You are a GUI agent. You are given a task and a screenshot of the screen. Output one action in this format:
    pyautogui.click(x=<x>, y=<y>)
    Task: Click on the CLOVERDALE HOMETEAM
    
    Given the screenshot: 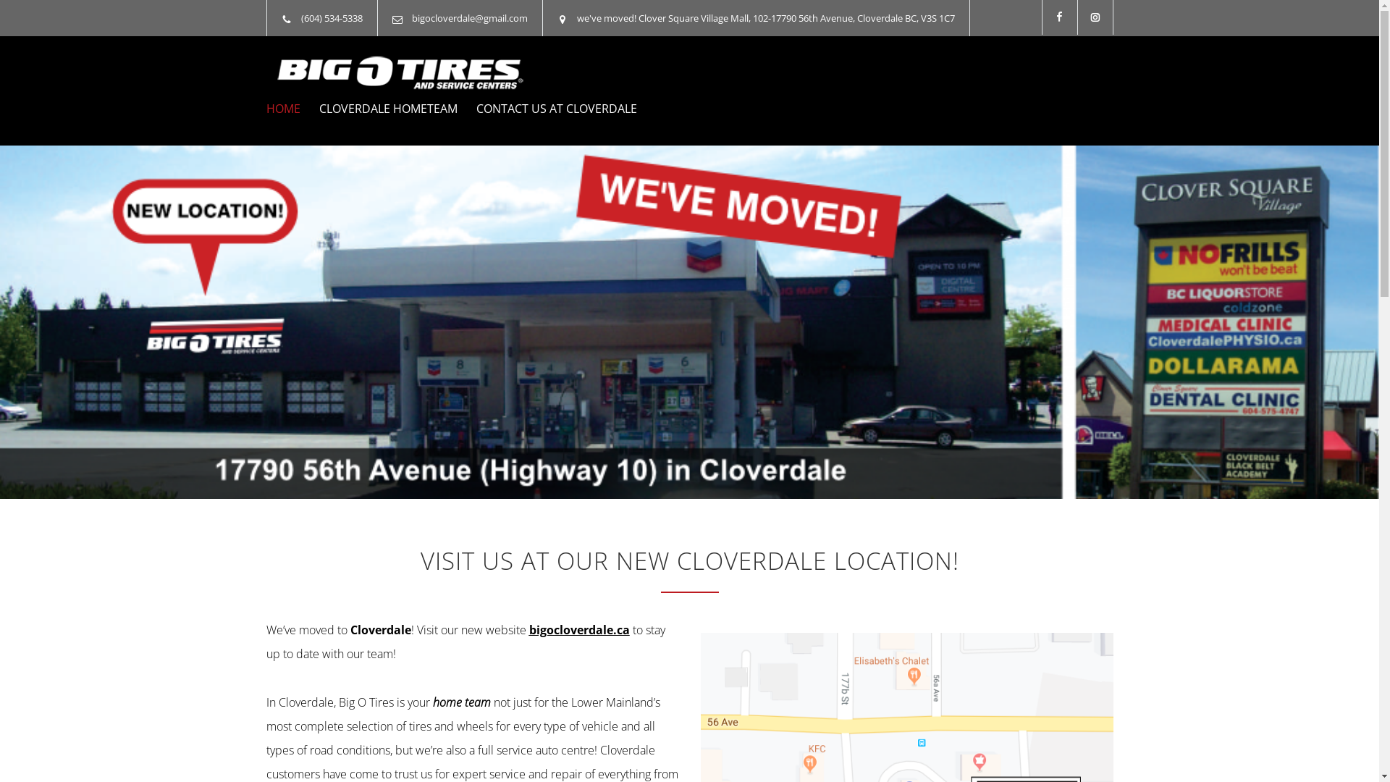 What is the action you would take?
    pyautogui.click(x=378, y=109)
    